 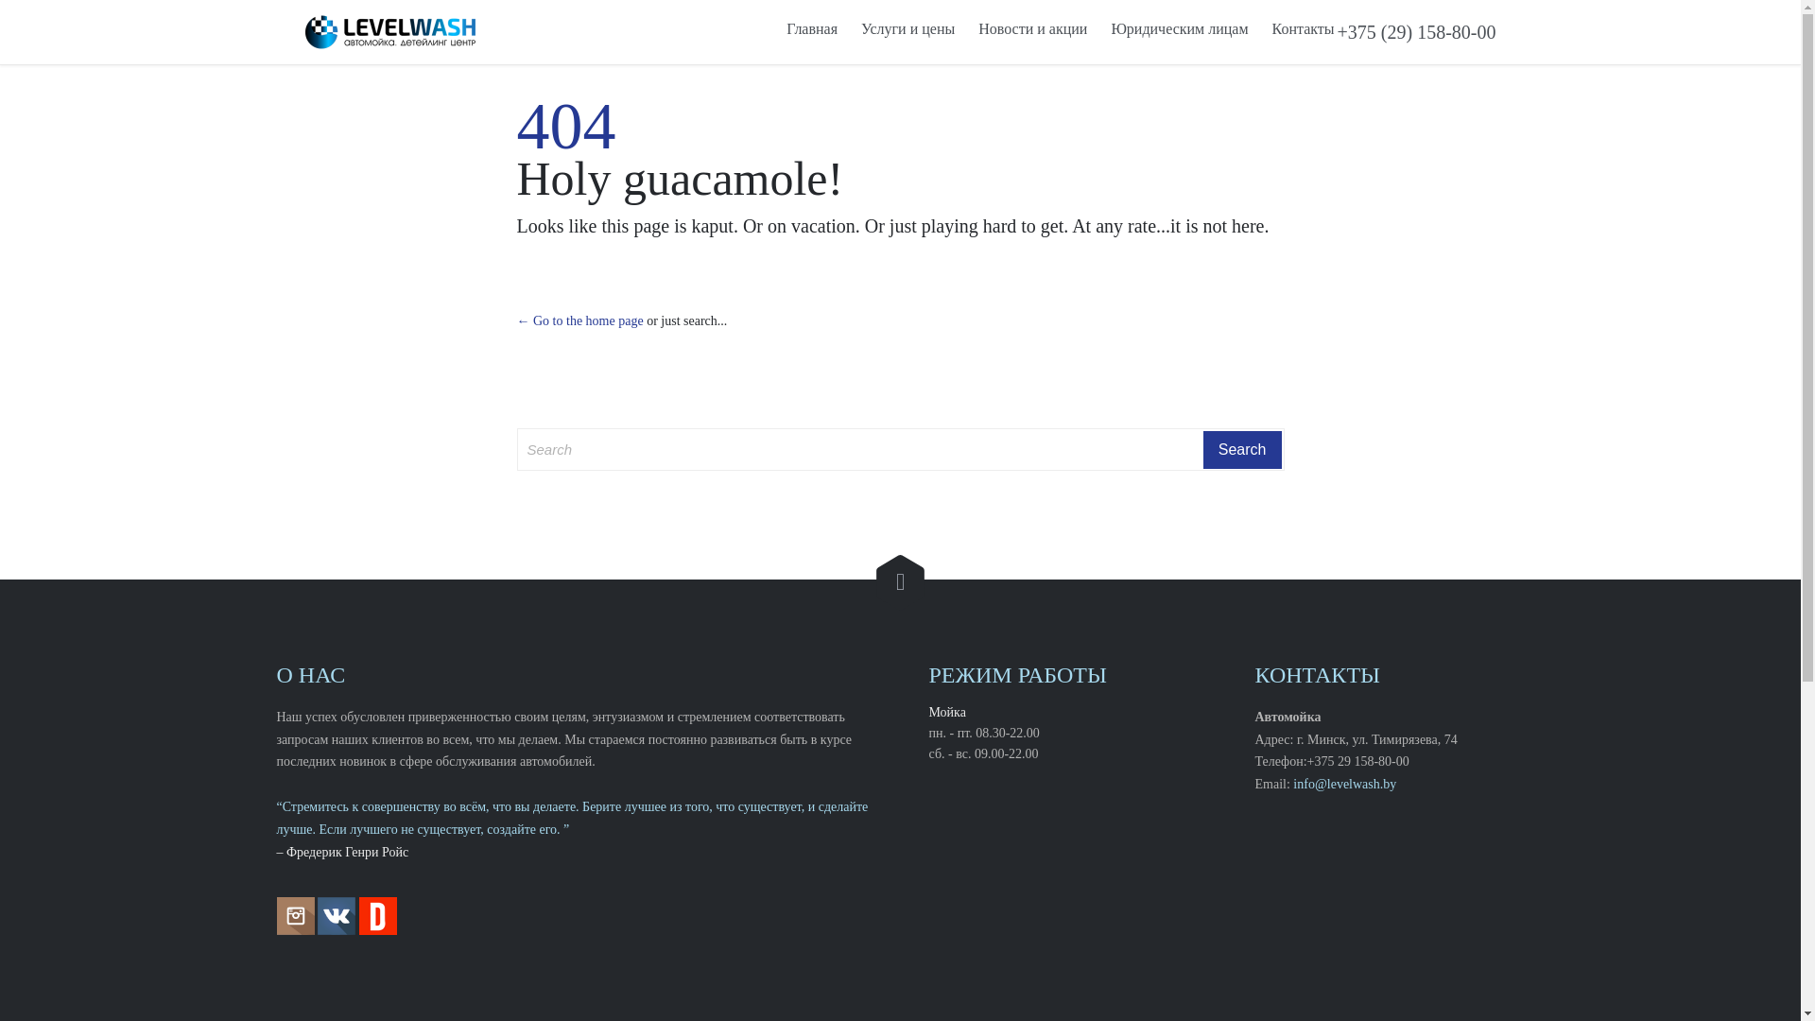 What do you see at coordinates (1348, 13) in the screenshot?
I see `Skip to content` at bounding box center [1348, 13].